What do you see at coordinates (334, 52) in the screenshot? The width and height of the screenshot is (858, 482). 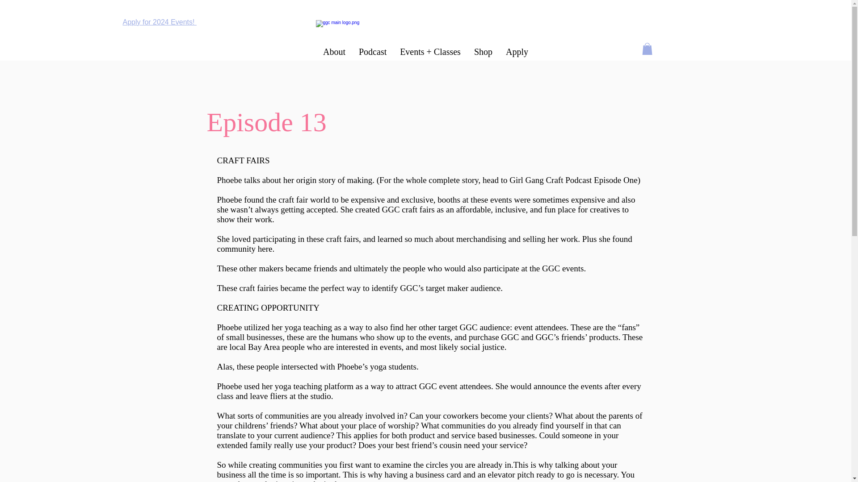 I see `About` at bounding box center [334, 52].